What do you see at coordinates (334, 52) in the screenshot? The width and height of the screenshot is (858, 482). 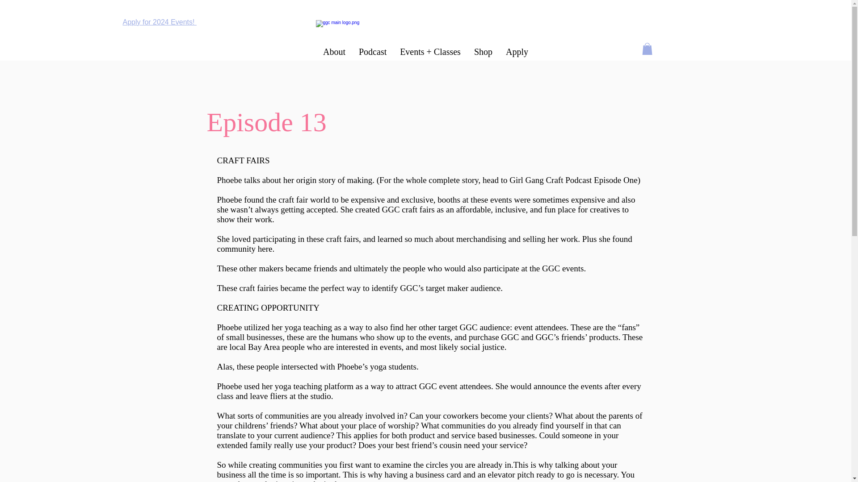 I see `About` at bounding box center [334, 52].